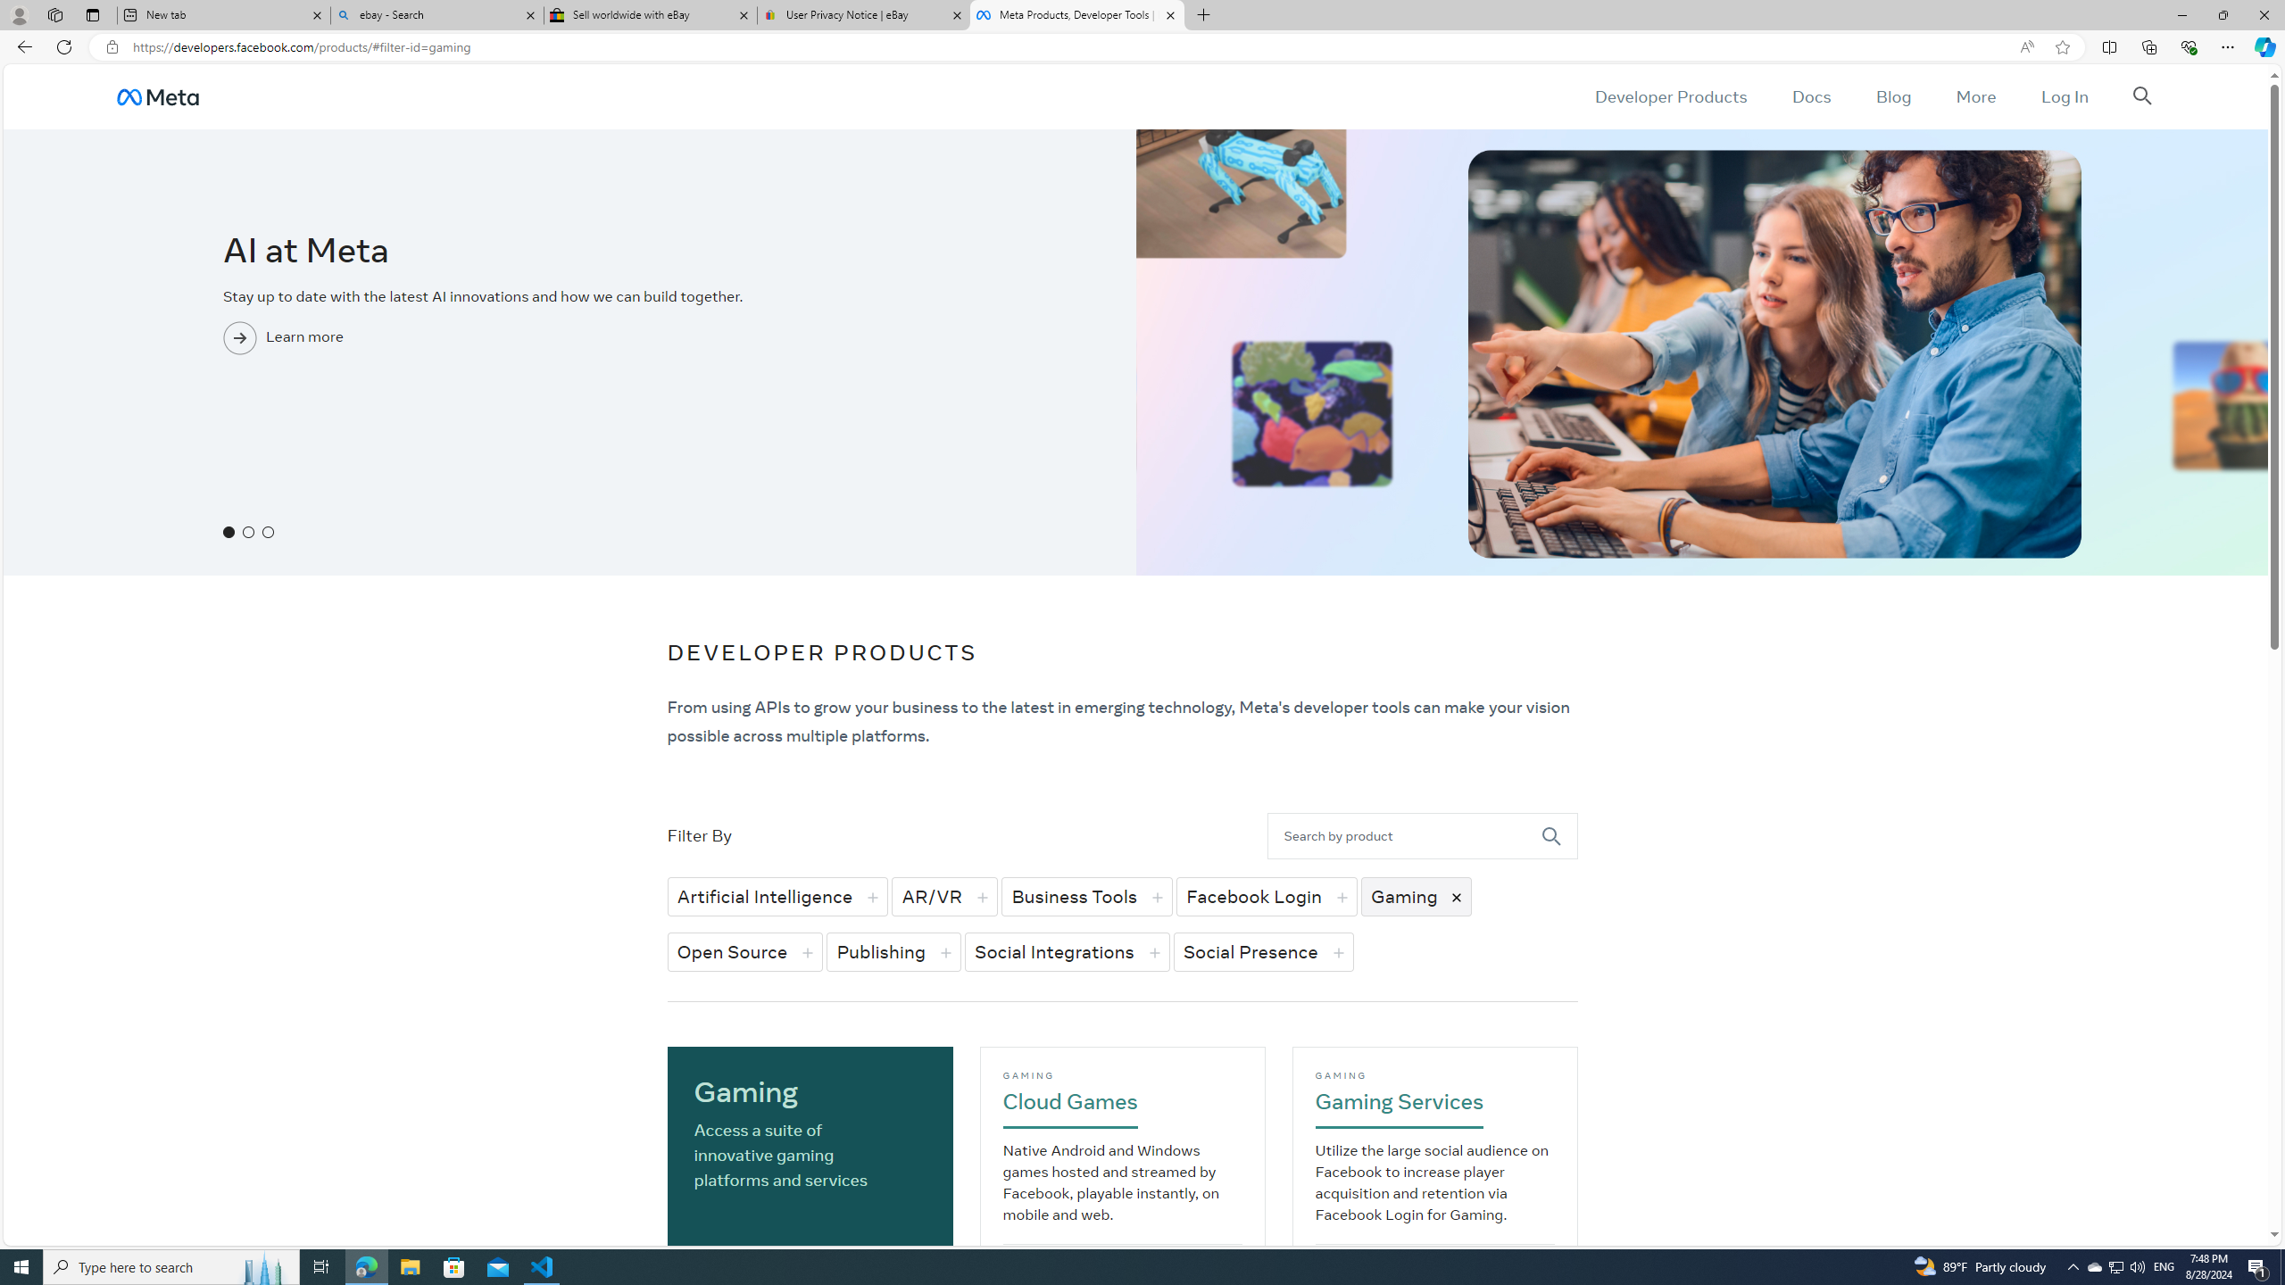 The width and height of the screenshot is (2285, 1285). What do you see at coordinates (1266, 896) in the screenshot?
I see `Facebook Login` at bounding box center [1266, 896].